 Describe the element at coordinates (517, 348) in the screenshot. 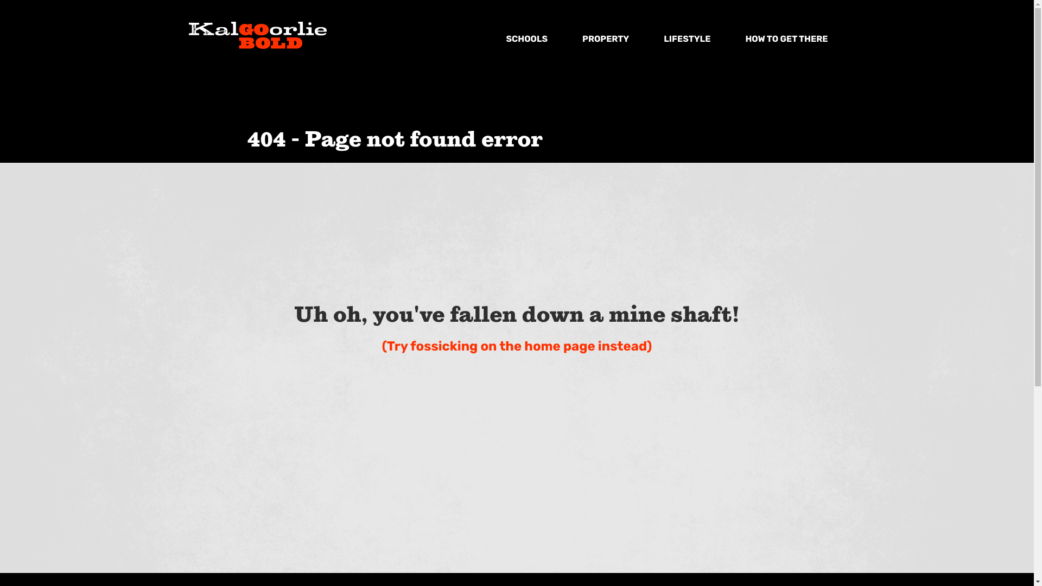

I see `(Try fossicking on the home page instead)` at that location.